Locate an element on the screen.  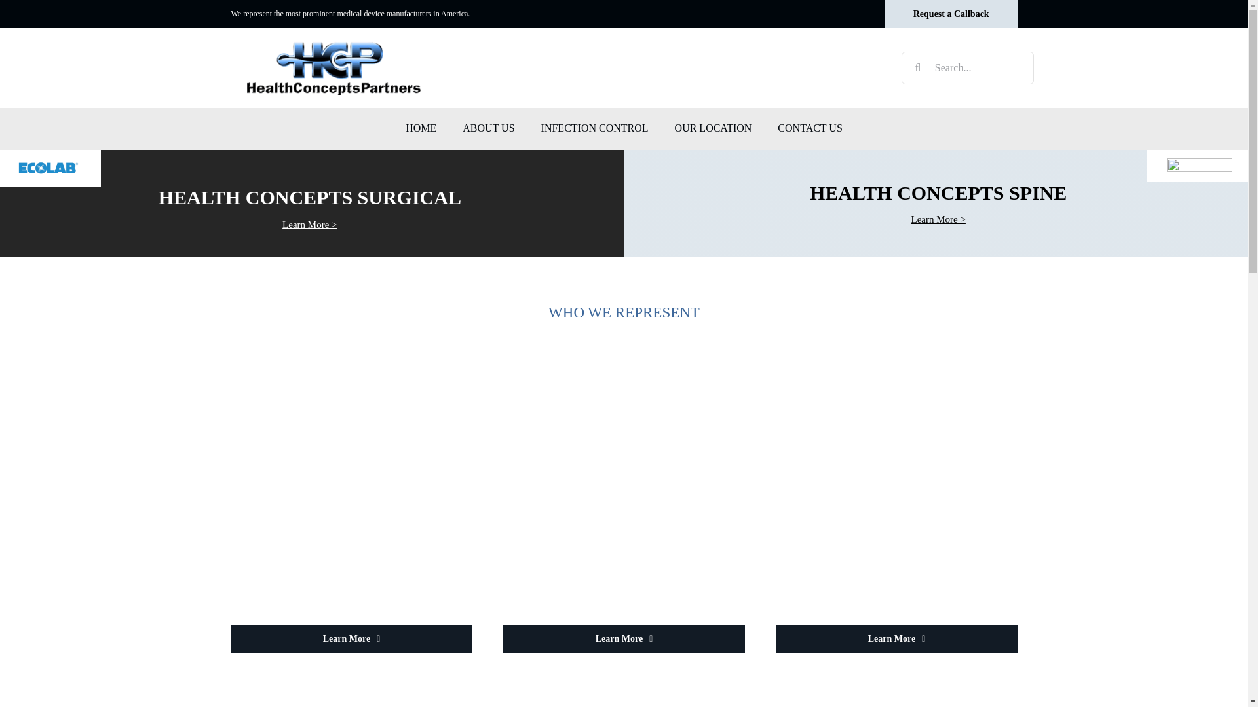
CONTACT US is located at coordinates (810, 128).